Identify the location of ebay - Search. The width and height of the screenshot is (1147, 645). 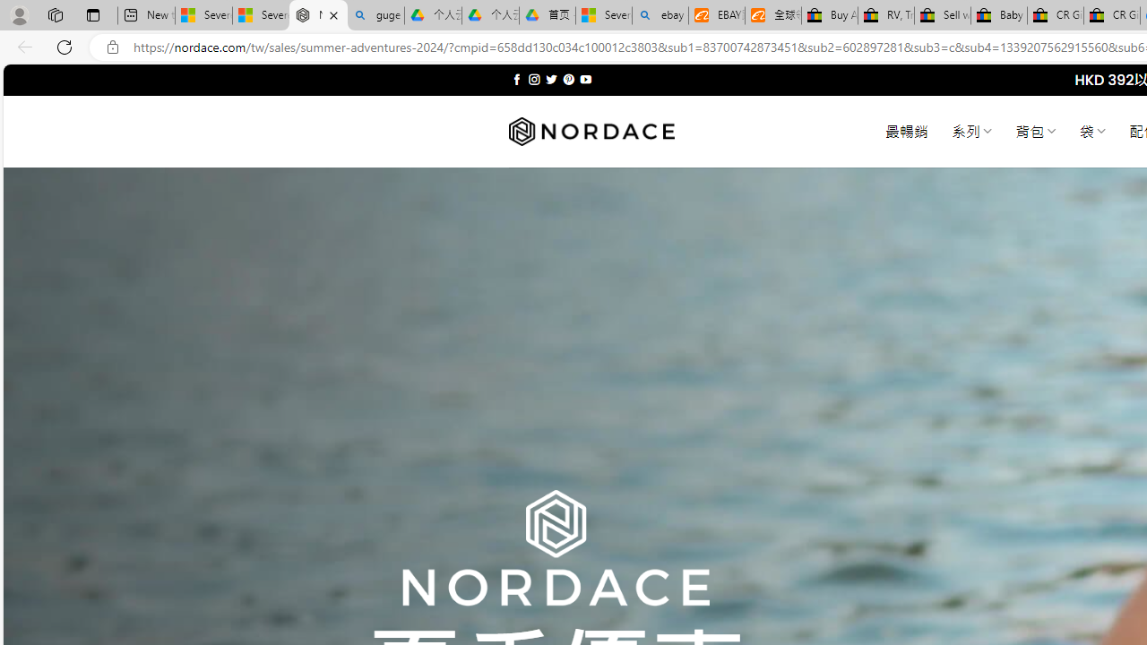
(660, 16).